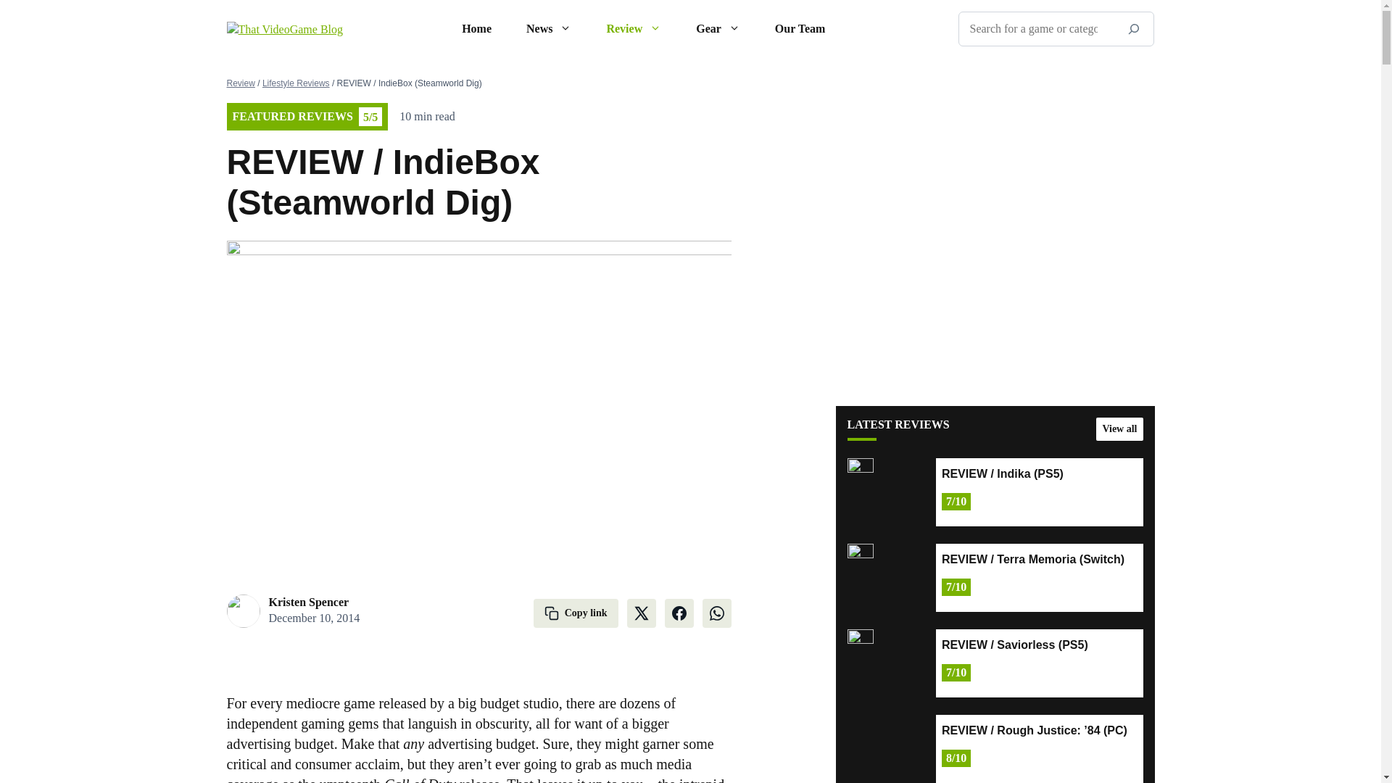 The width and height of the screenshot is (1392, 783). Describe the element at coordinates (634, 29) in the screenshot. I see `Review` at that location.